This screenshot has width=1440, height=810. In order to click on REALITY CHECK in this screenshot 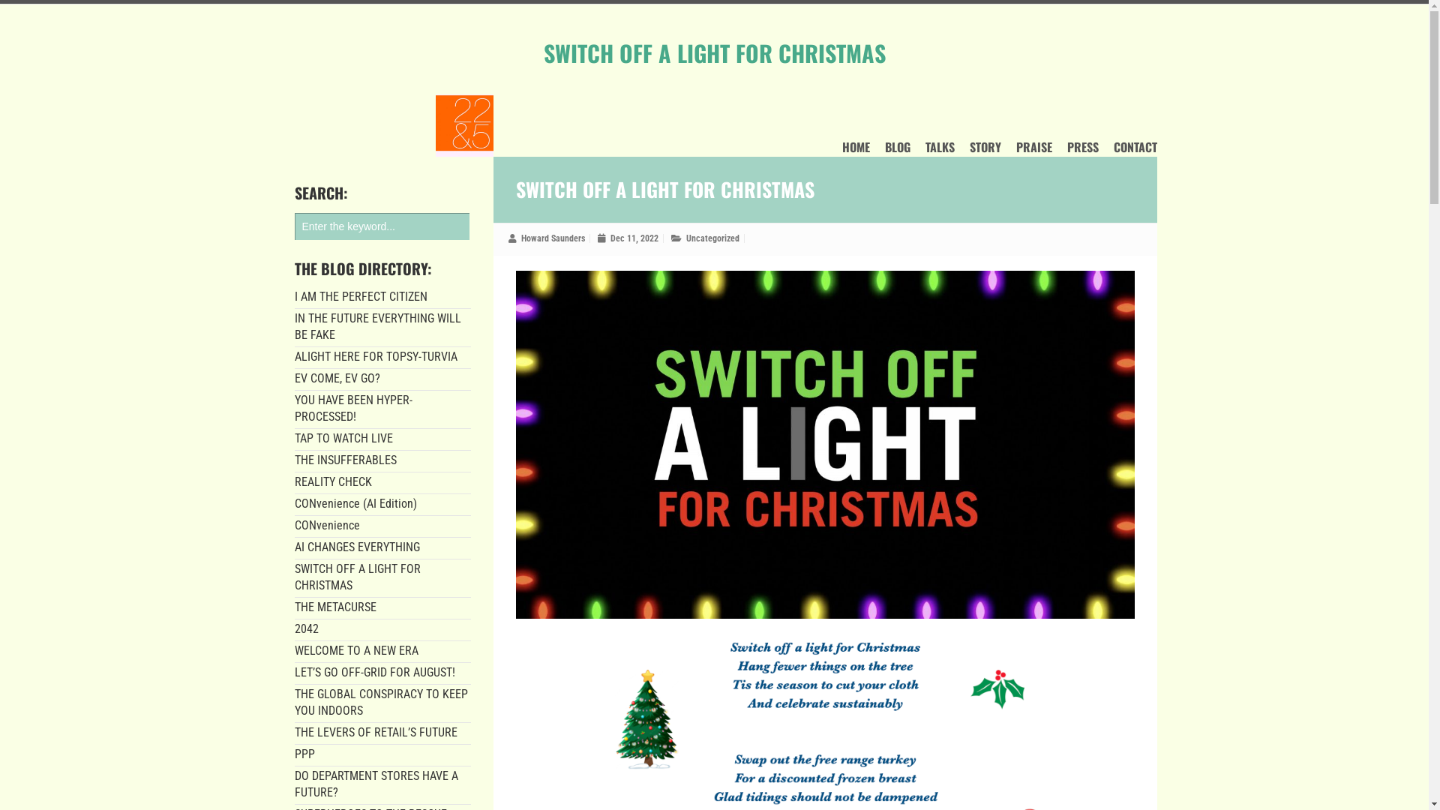, I will do `click(333, 481)`.